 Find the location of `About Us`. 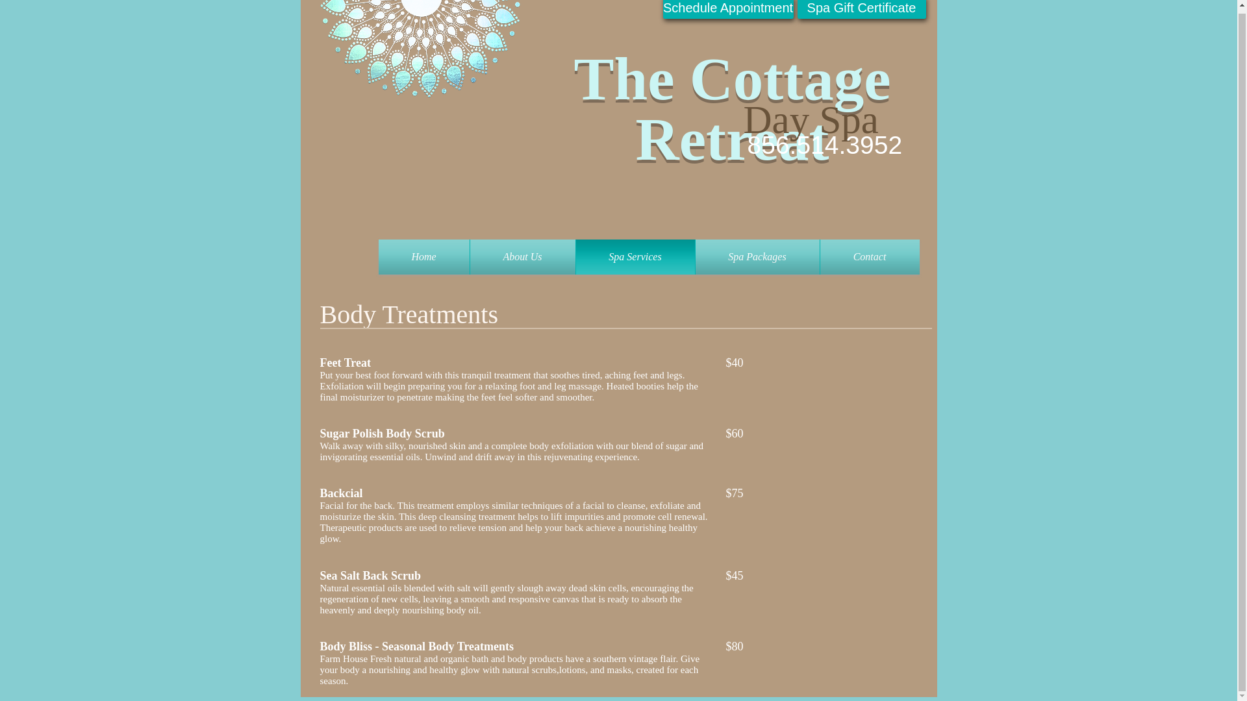

About Us is located at coordinates (522, 257).